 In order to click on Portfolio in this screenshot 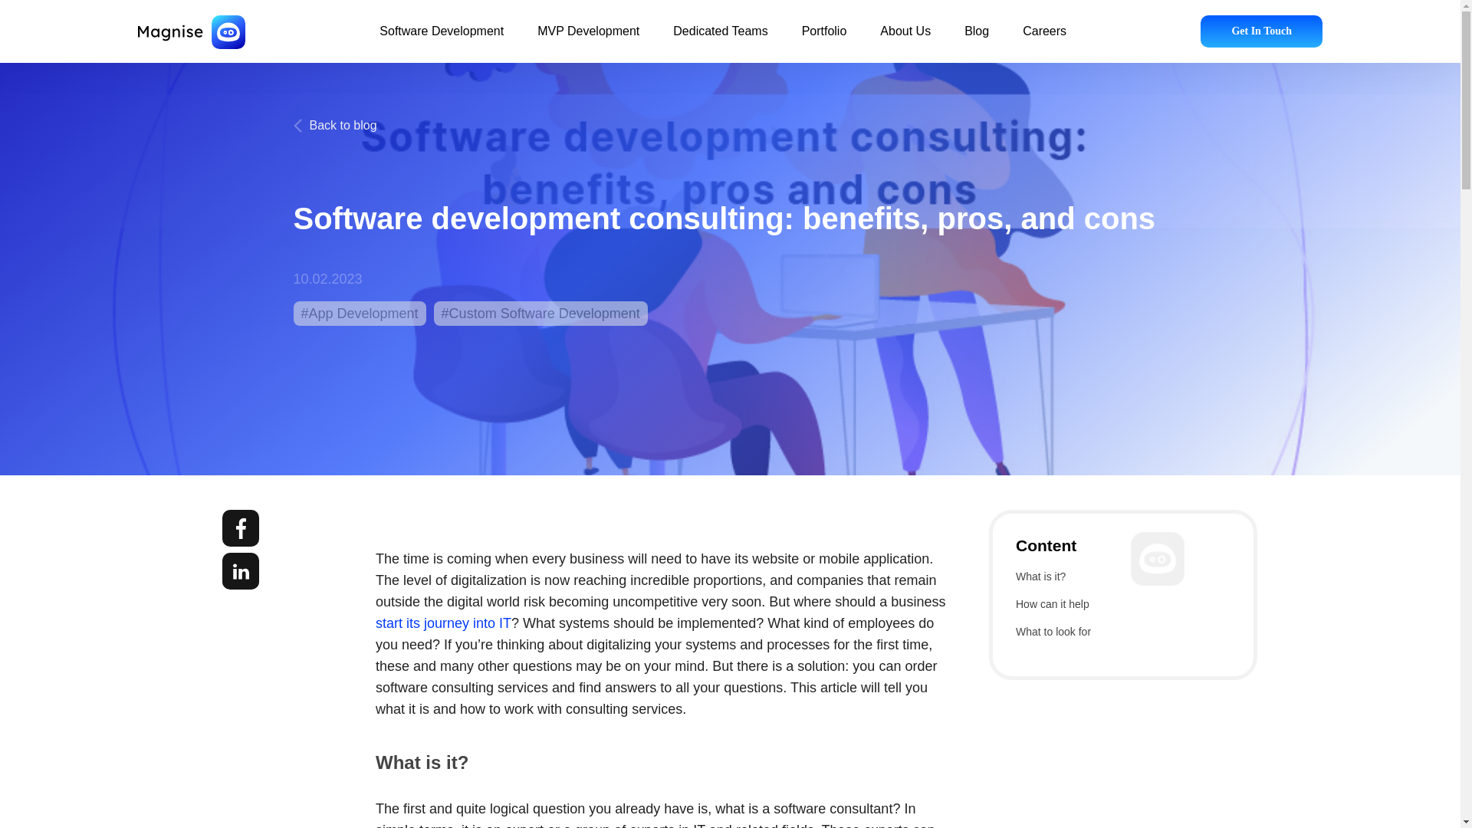, I will do `click(825, 39)`.